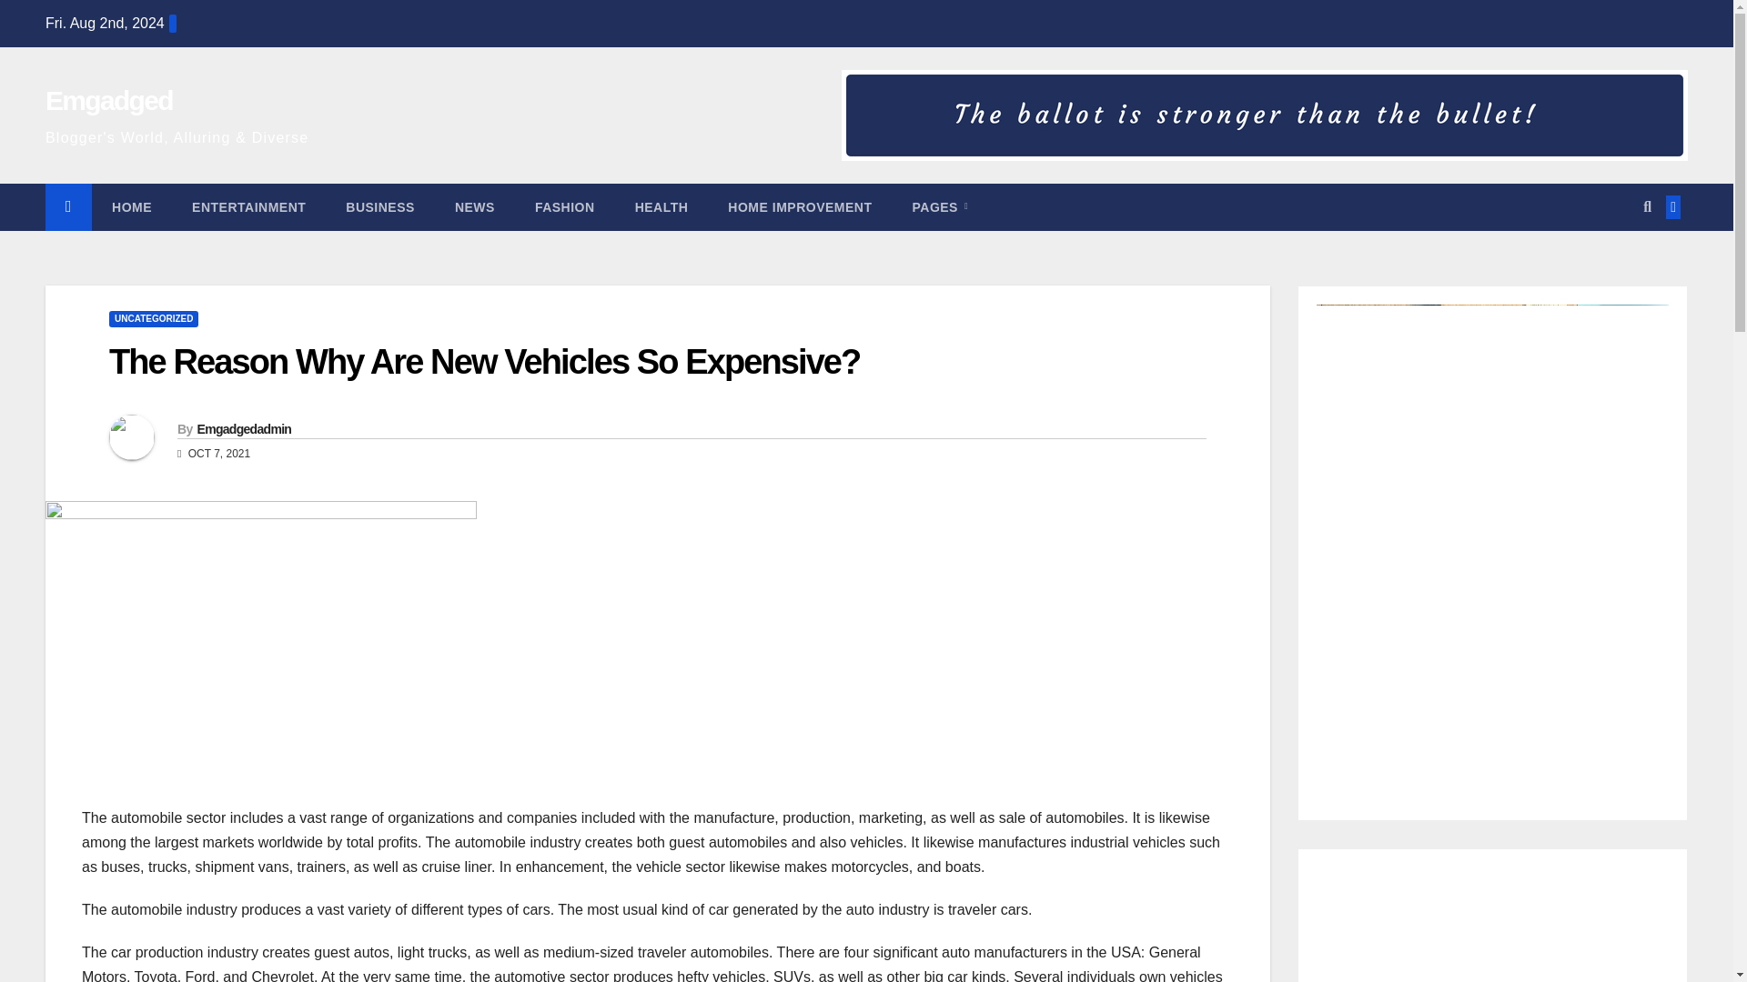 The height and width of the screenshot is (982, 1747). Describe the element at coordinates (380, 206) in the screenshot. I see `Business` at that location.